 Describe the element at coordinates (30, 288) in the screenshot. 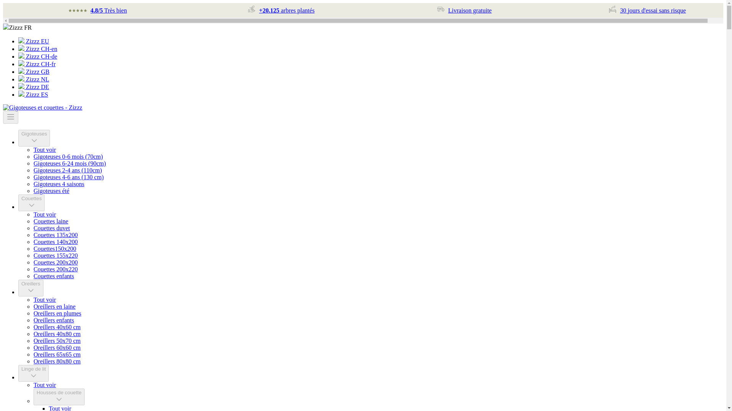

I see `Livraison gratuite` at that location.